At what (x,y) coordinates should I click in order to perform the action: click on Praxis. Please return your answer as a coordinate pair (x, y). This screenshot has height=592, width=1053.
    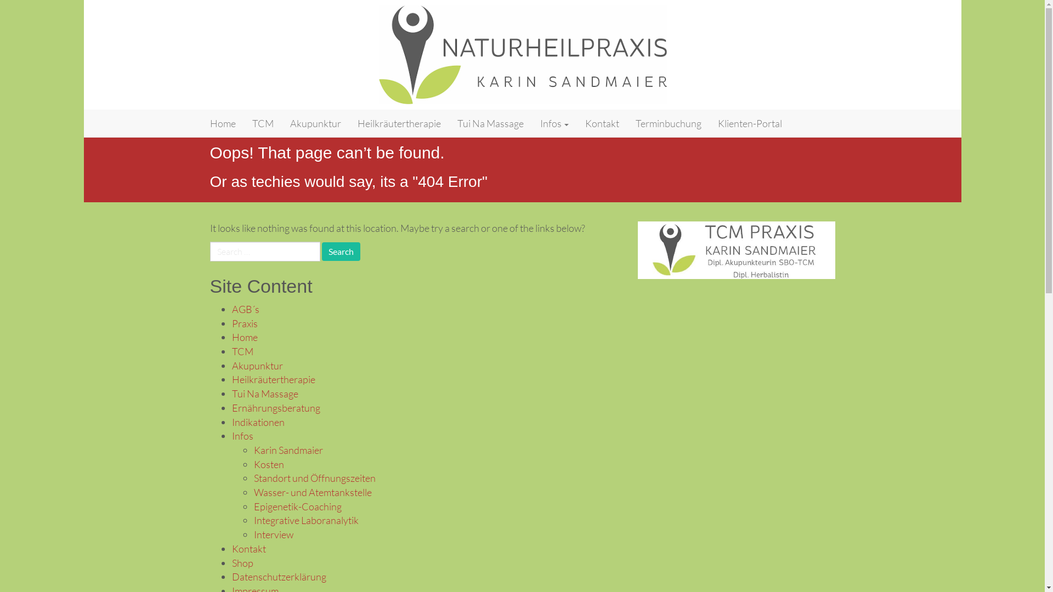
    Looking at the image, I should click on (245, 323).